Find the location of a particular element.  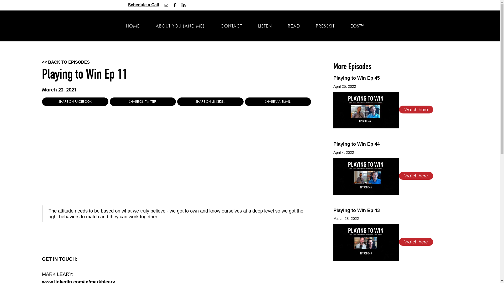

HOME is located at coordinates (133, 26).